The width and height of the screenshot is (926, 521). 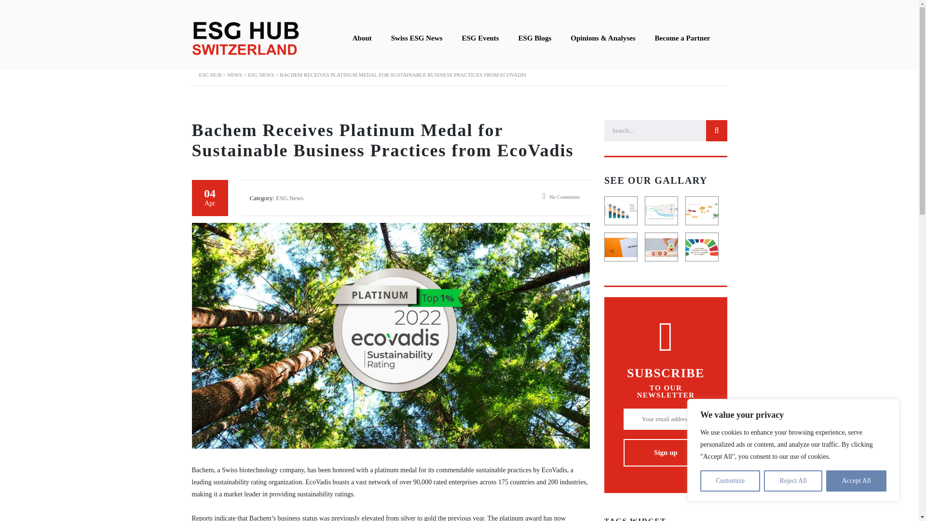 What do you see at coordinates (210, 74) in the screenshot?
I see `Go to ESG HUB.` at bounding box center [210, 74].